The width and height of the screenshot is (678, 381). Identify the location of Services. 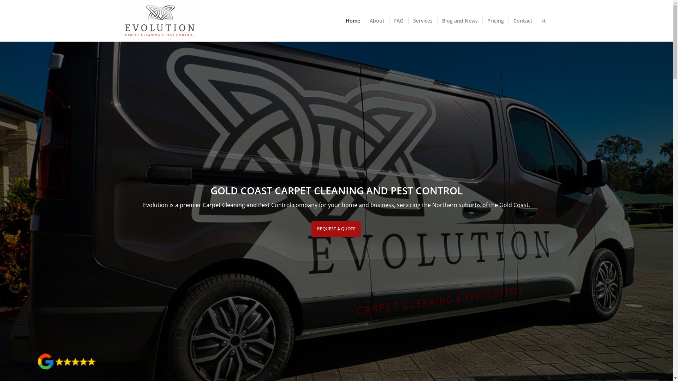
(423, 21).